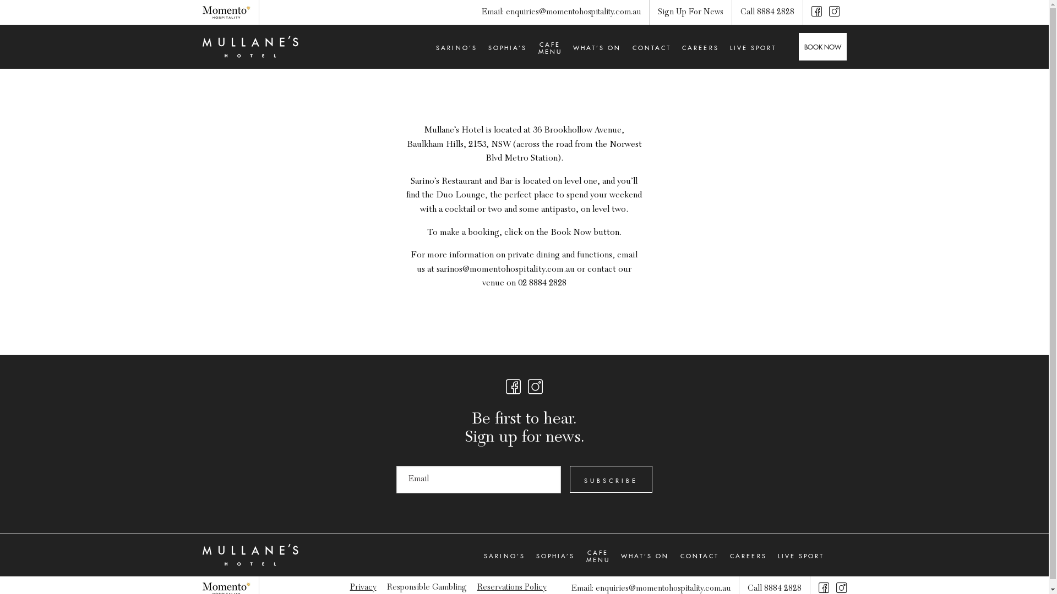 The height and width of the screenshot is (594, 1057). What do you see at coordinates (753, 47) in the screenshot?
I see `LIVE SPORT` at bounding box center [753, 47].